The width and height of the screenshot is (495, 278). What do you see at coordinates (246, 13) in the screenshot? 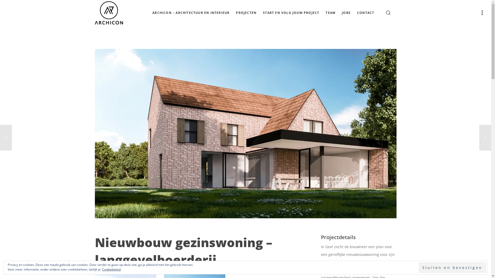
I see `PROJECTEN` at bounding box center [246, 13].